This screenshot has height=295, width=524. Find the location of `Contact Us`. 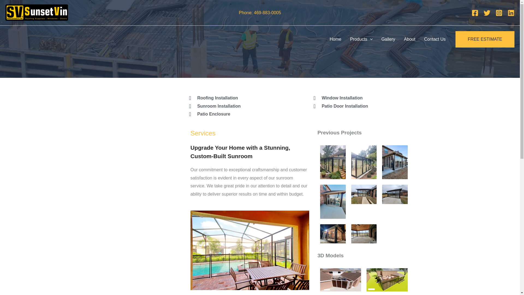

Contact Us is located at coordinates (435, 39).